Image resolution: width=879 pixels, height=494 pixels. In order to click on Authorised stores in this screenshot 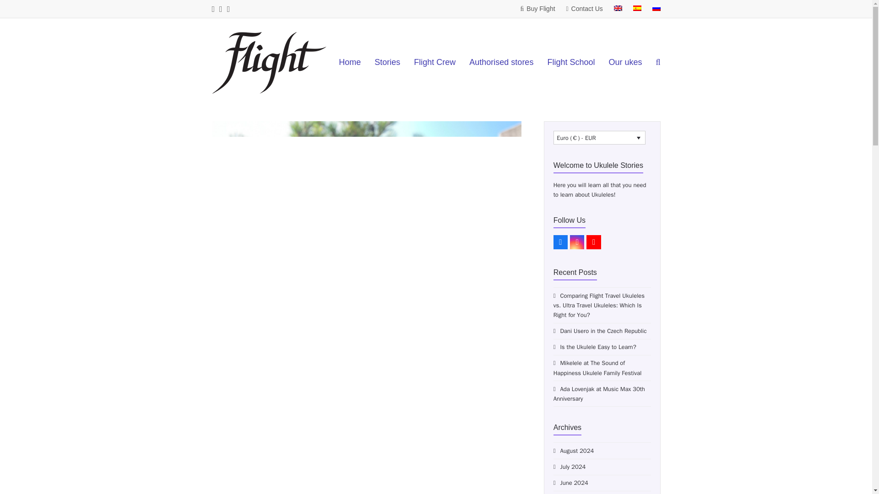, I will do `click(501, 63)`.